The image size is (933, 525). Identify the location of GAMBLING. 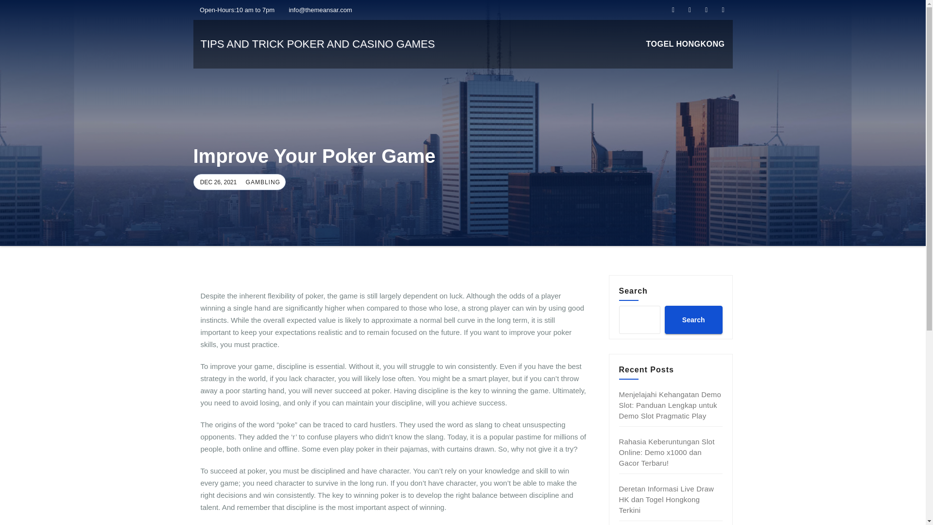
(262, 182).